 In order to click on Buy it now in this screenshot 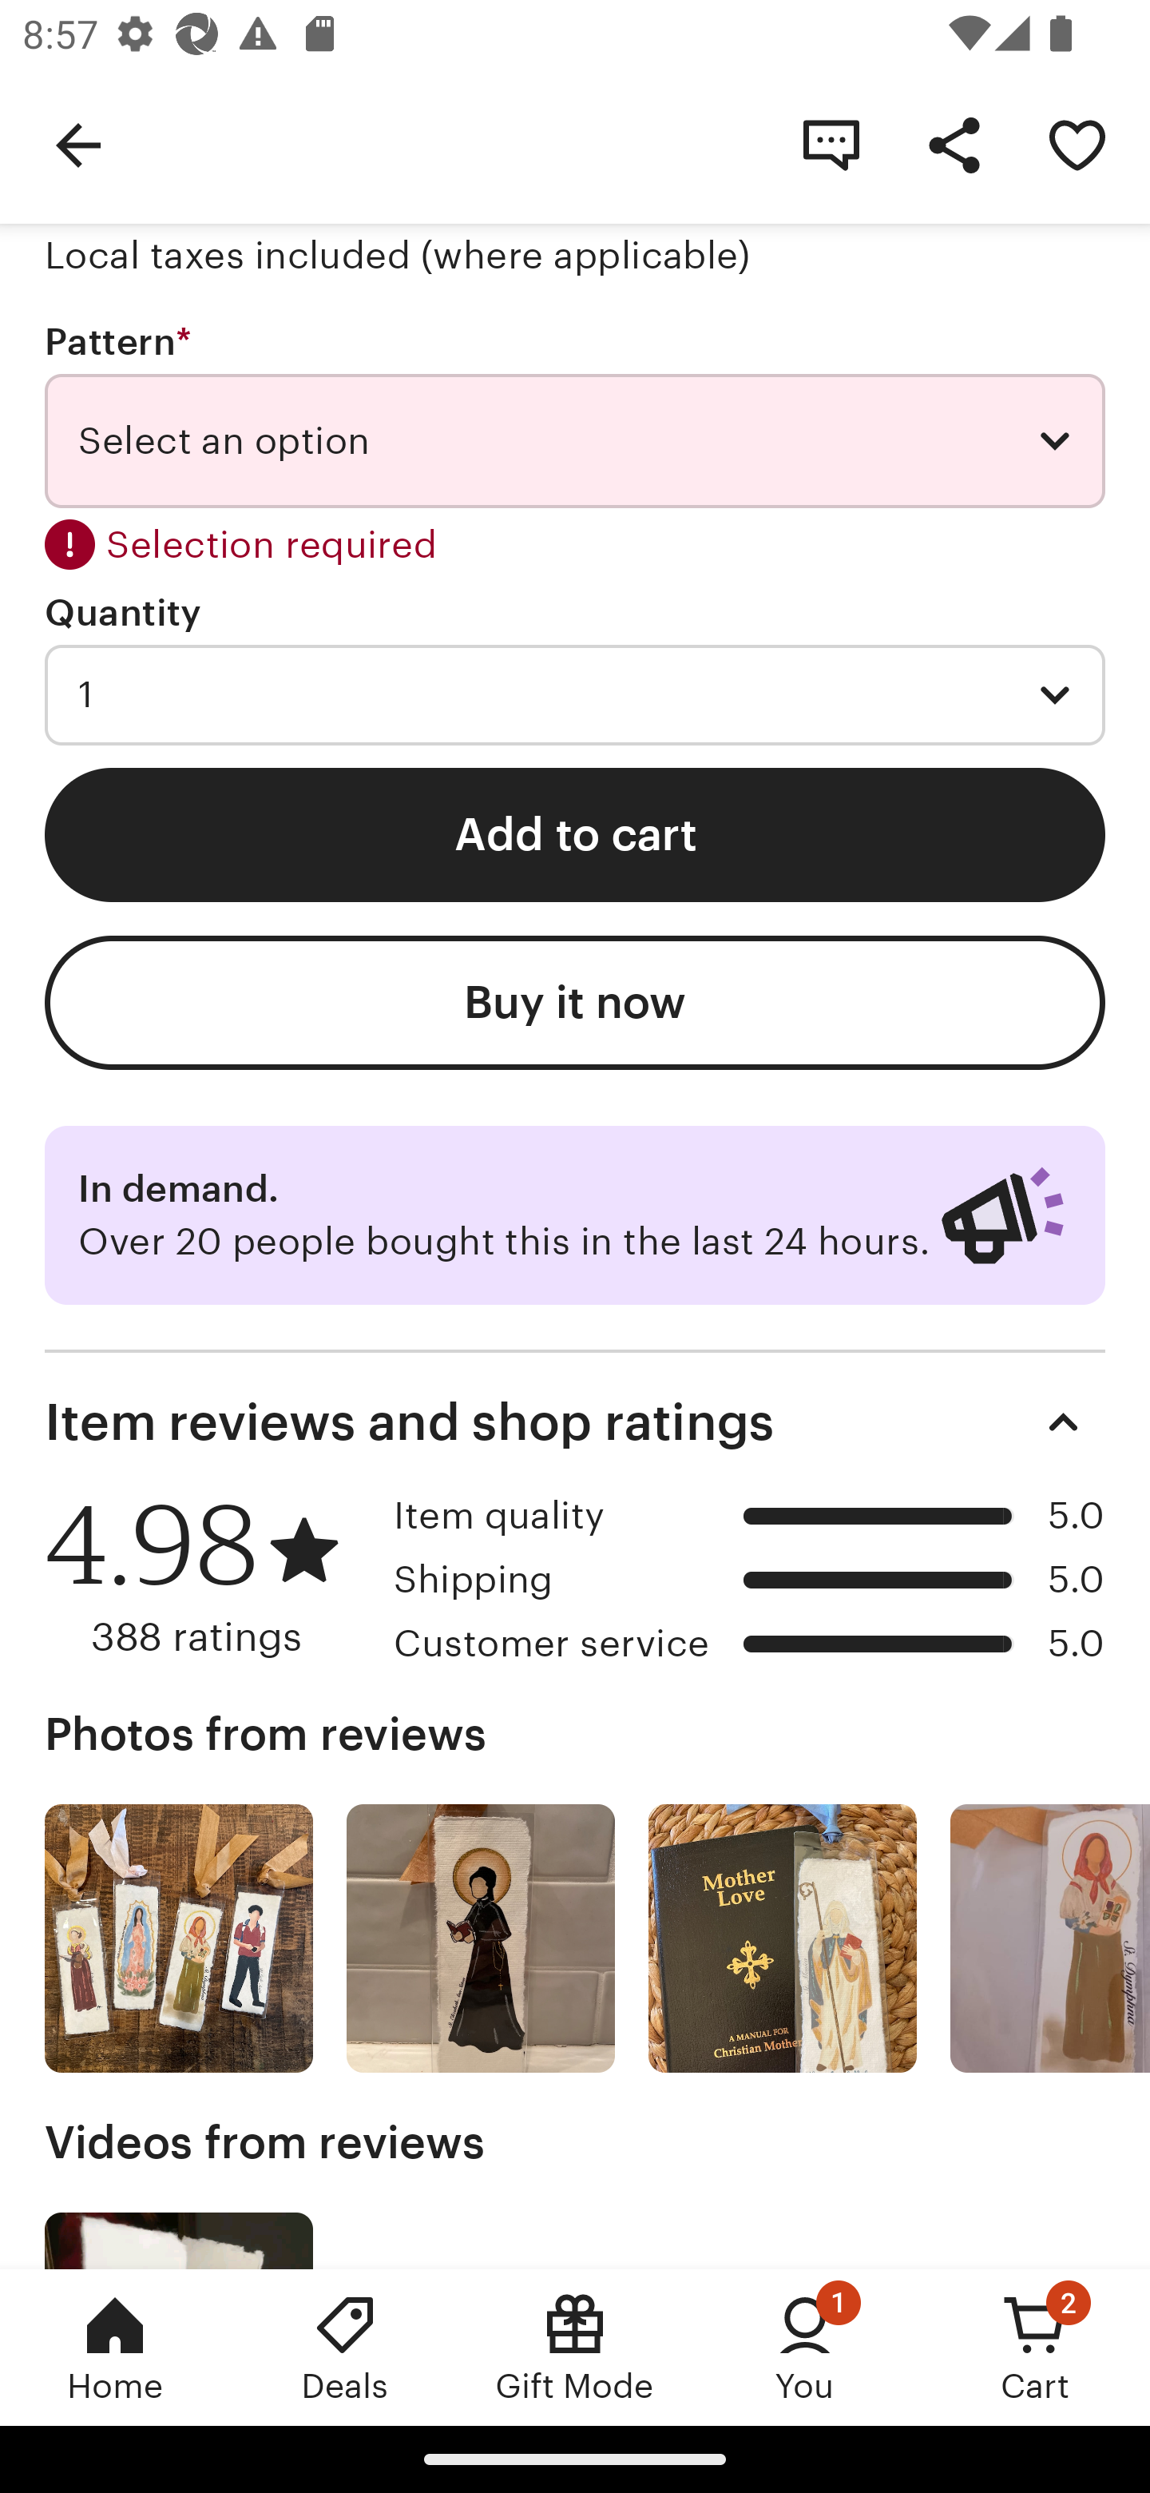, I will do `click(575, 1002)`.